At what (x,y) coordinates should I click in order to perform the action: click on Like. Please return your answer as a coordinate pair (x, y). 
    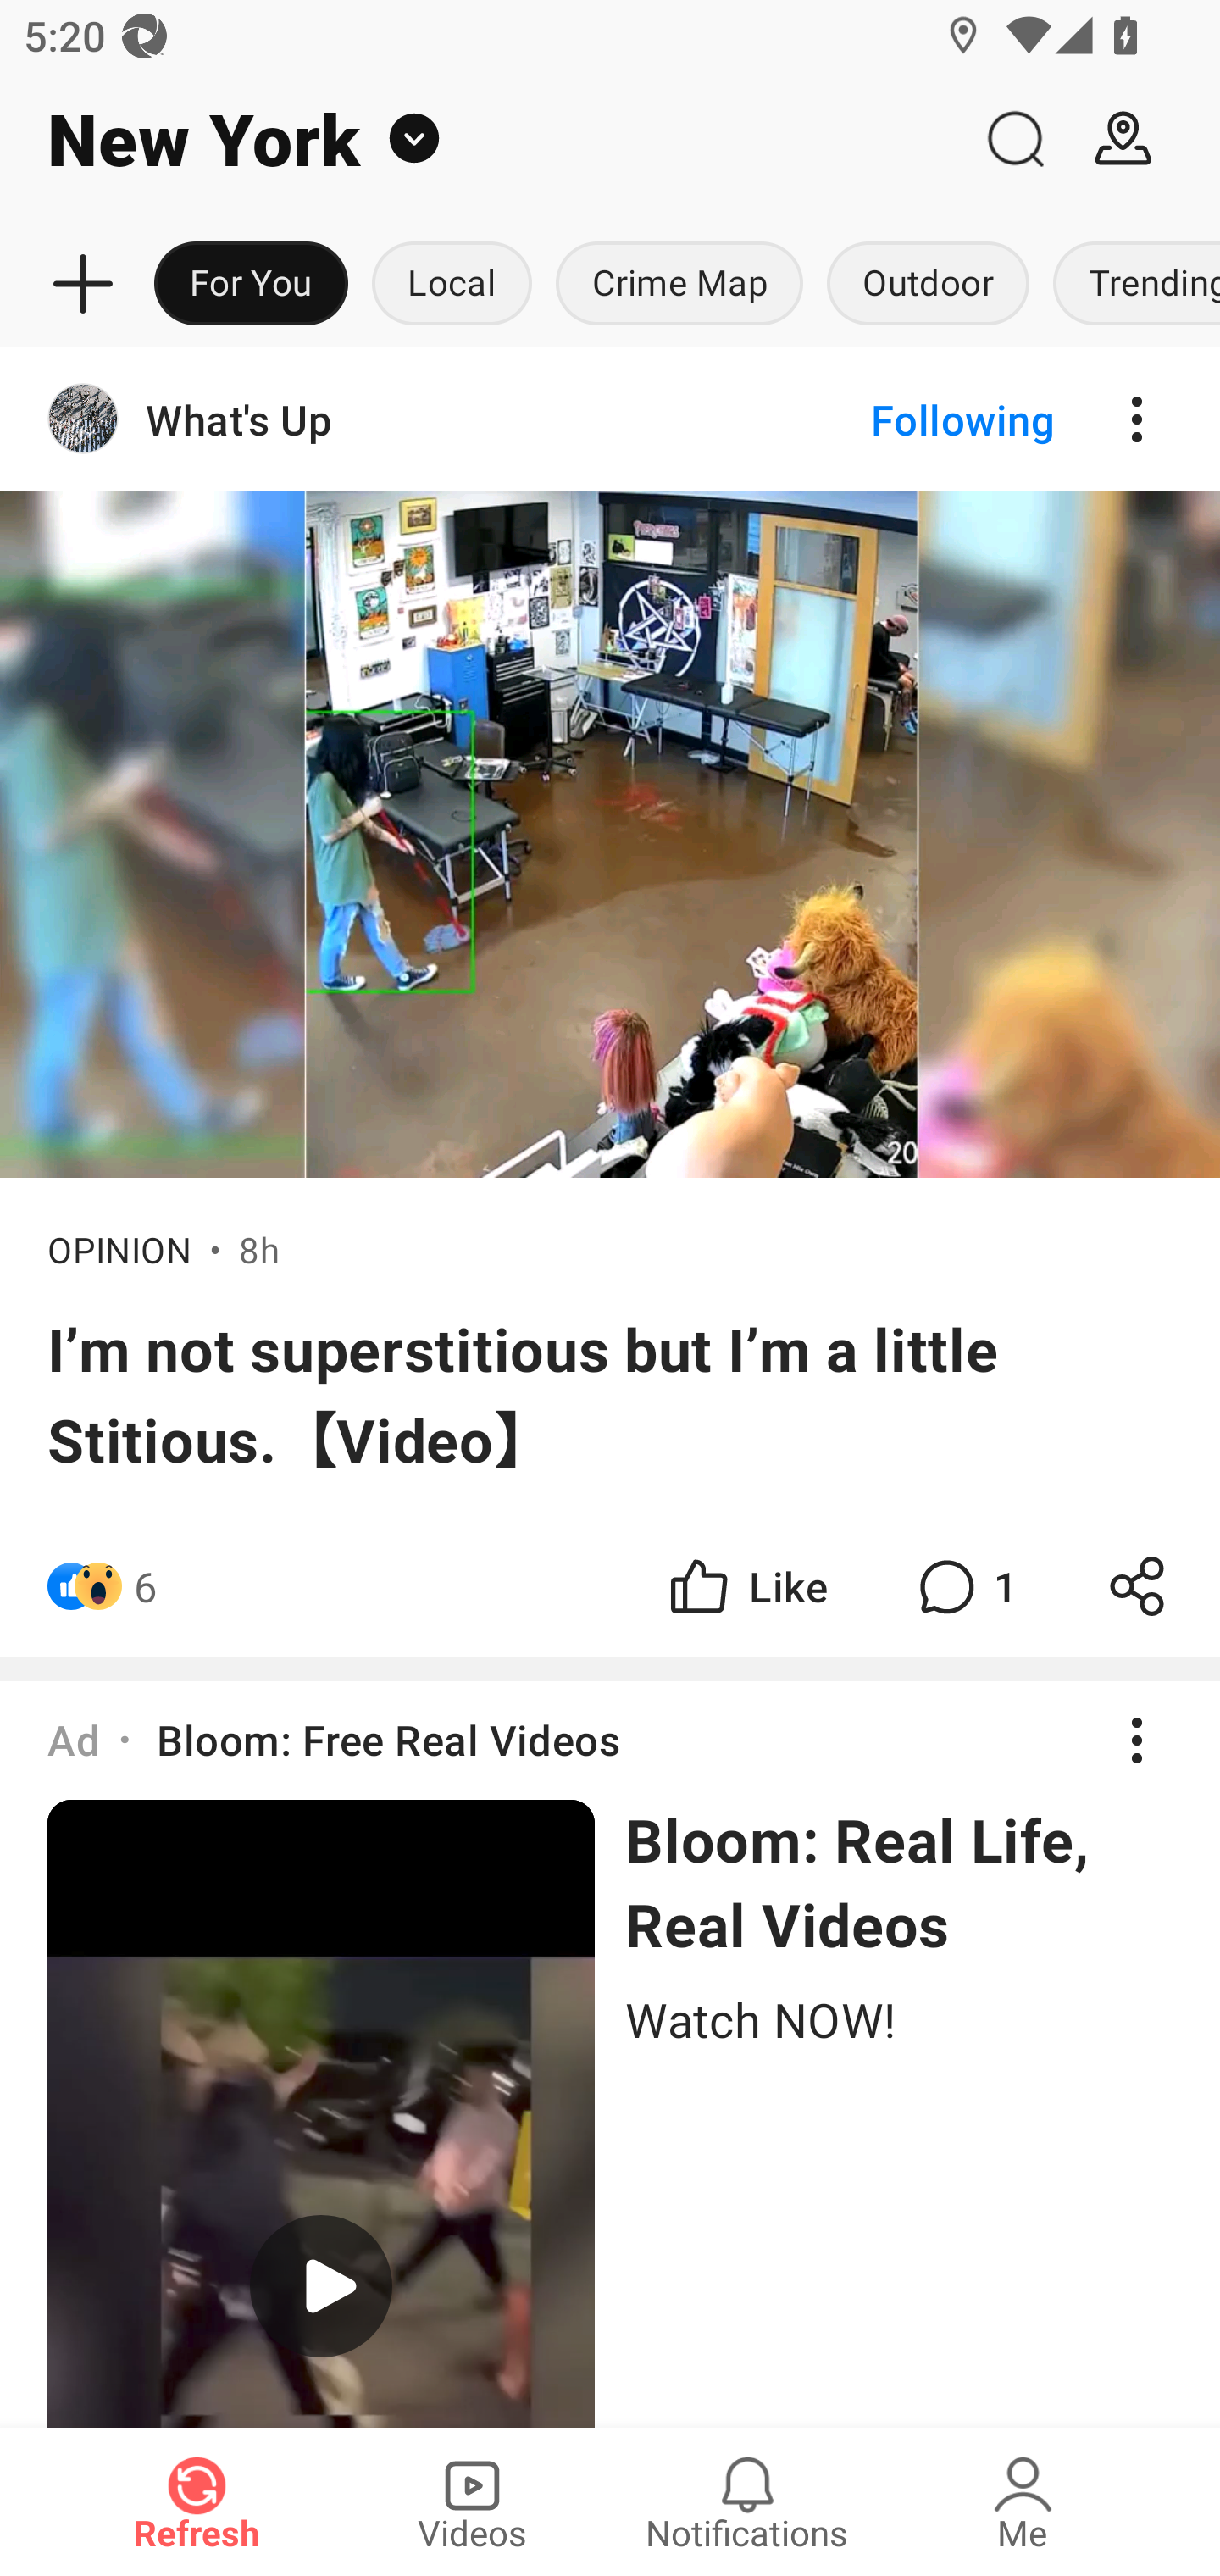
    Looking at the image, I should click on (746, 1585).